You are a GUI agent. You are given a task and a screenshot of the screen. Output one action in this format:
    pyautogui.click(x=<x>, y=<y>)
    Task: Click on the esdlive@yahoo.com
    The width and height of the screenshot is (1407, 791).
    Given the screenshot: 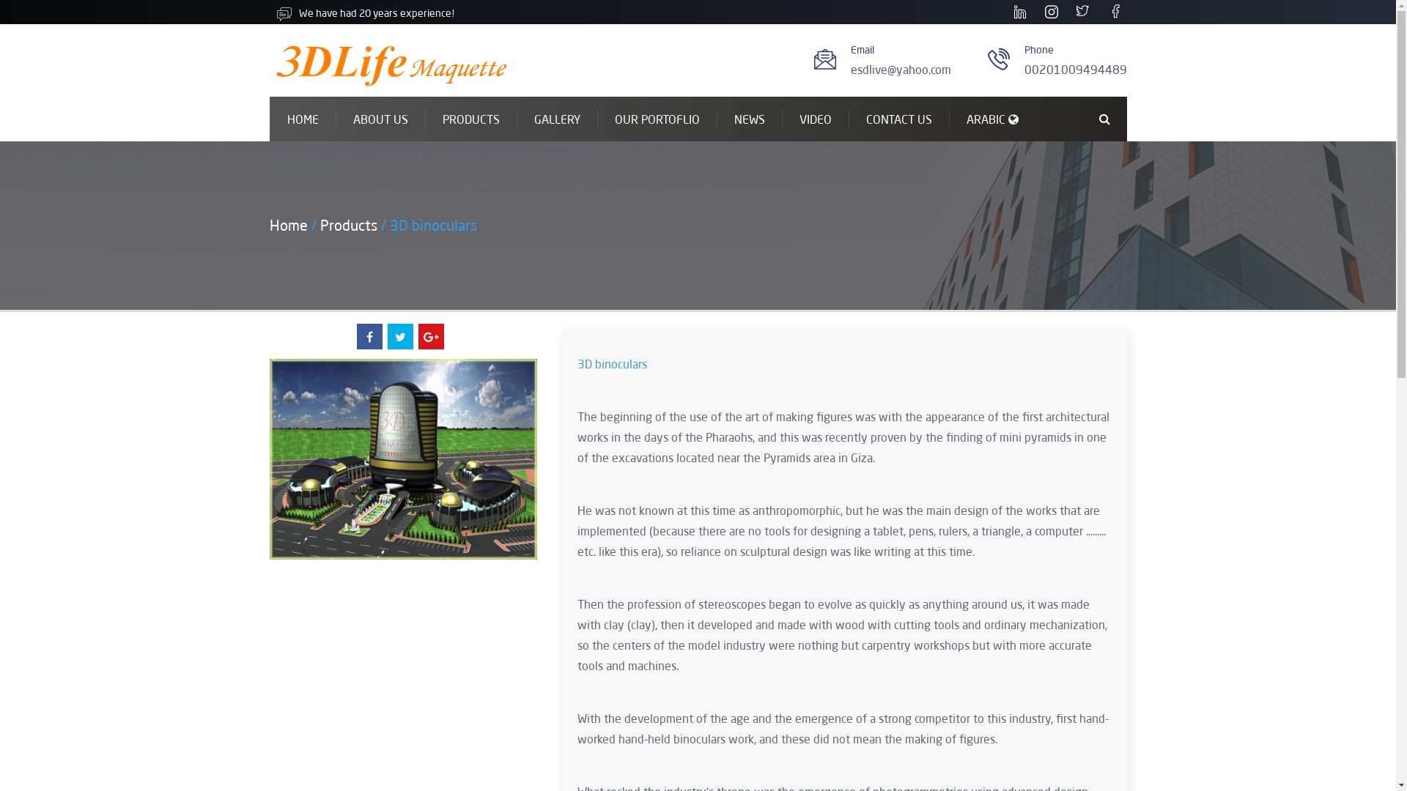 What is the action you would take?
    pyautogui.click(x=900, y=69)
    